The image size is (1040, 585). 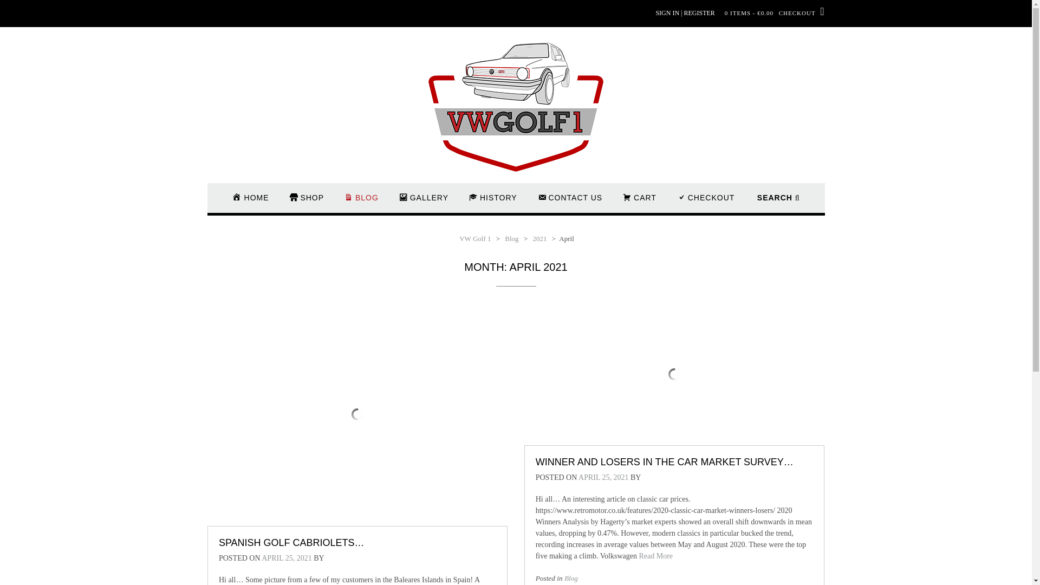 What do you see at coordinates (493, 203) in the screenshot?
I see `HISTORY` at bounding box center [493, 203].